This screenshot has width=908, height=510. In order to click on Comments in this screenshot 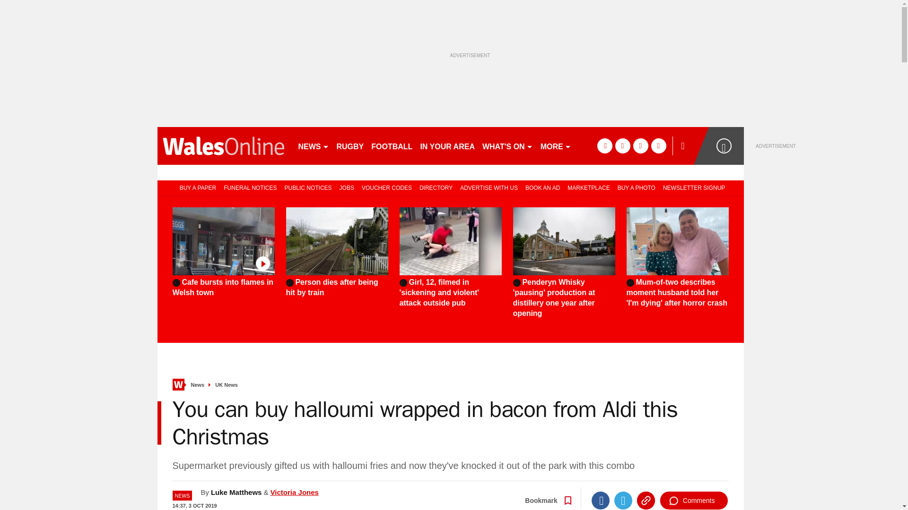, I will do `click(694, 501)`.